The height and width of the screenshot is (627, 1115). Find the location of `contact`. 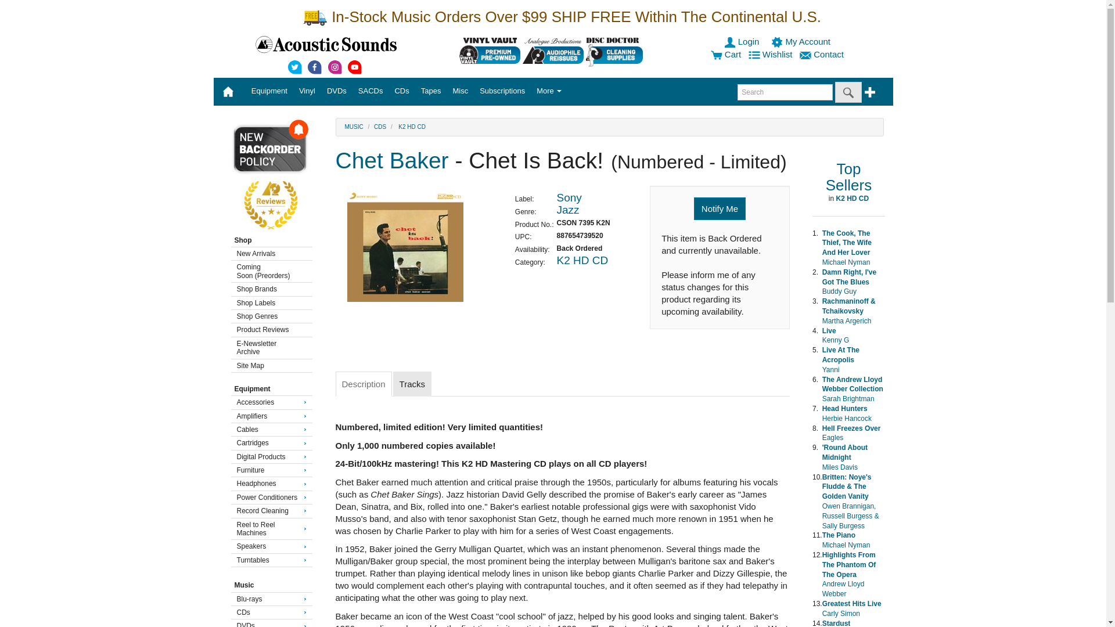

contact is located at coordinates (822, 54).